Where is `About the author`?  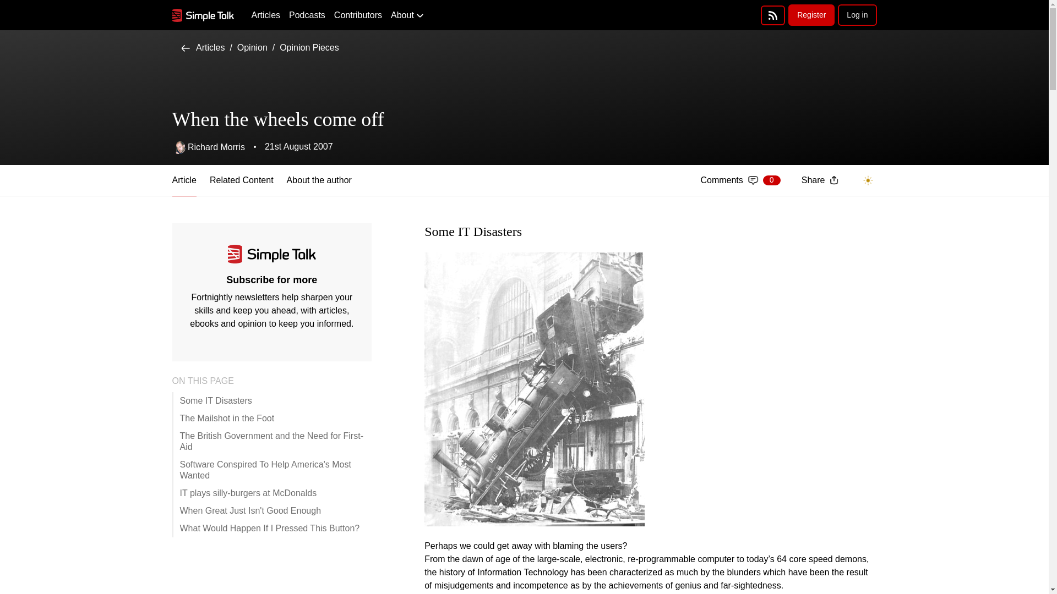
About the author is located at coordinates (319, 180).